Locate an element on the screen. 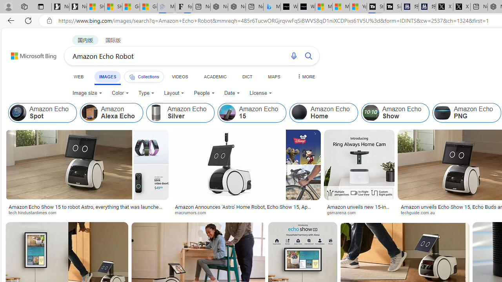  Class: item col is located at coordinates (467, 113).